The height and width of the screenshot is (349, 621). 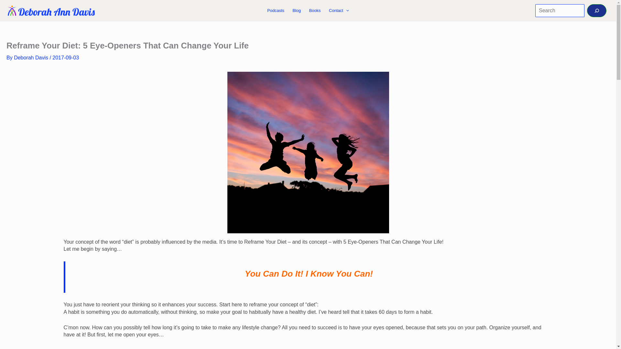 What do you see at coordinates (315, 10) in the screenshot?
I see `Books` at bounding box center [315, 10].